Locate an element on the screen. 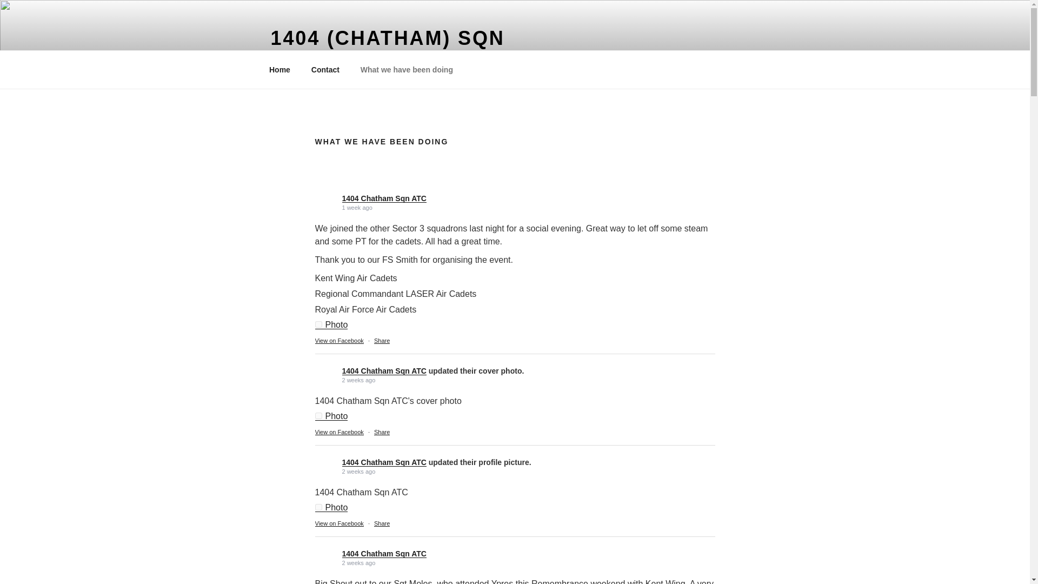 This screenshot has height=584, width=1038. Share is located at coordinates (382, 523).